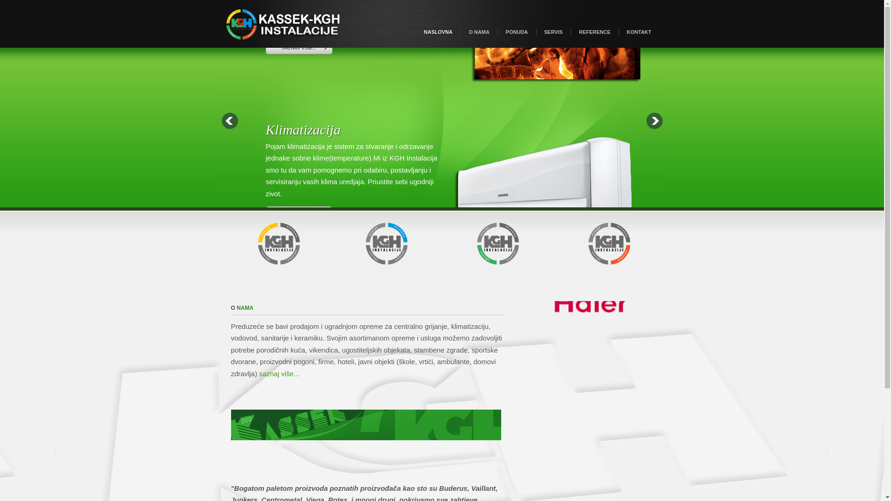 This screenshot has width=891, height=501. Describe the element at coordinates (595, 32) in the screenshot. I see `REFERENCE` at that location.